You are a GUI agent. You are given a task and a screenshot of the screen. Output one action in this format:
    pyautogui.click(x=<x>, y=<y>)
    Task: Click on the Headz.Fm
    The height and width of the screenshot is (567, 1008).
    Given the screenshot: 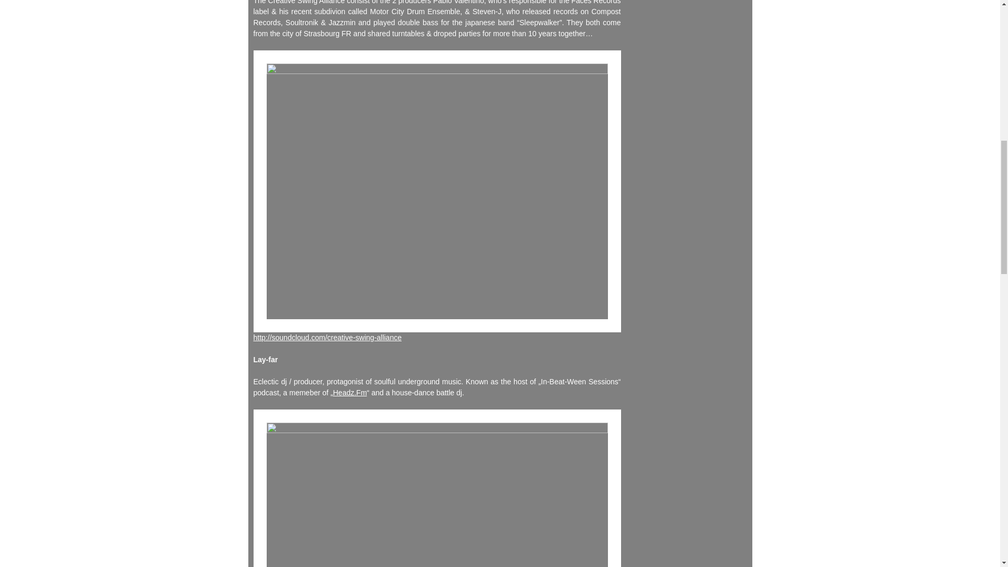 What is the action you would take?
    pyautogui.click(x=350, y=393)
    